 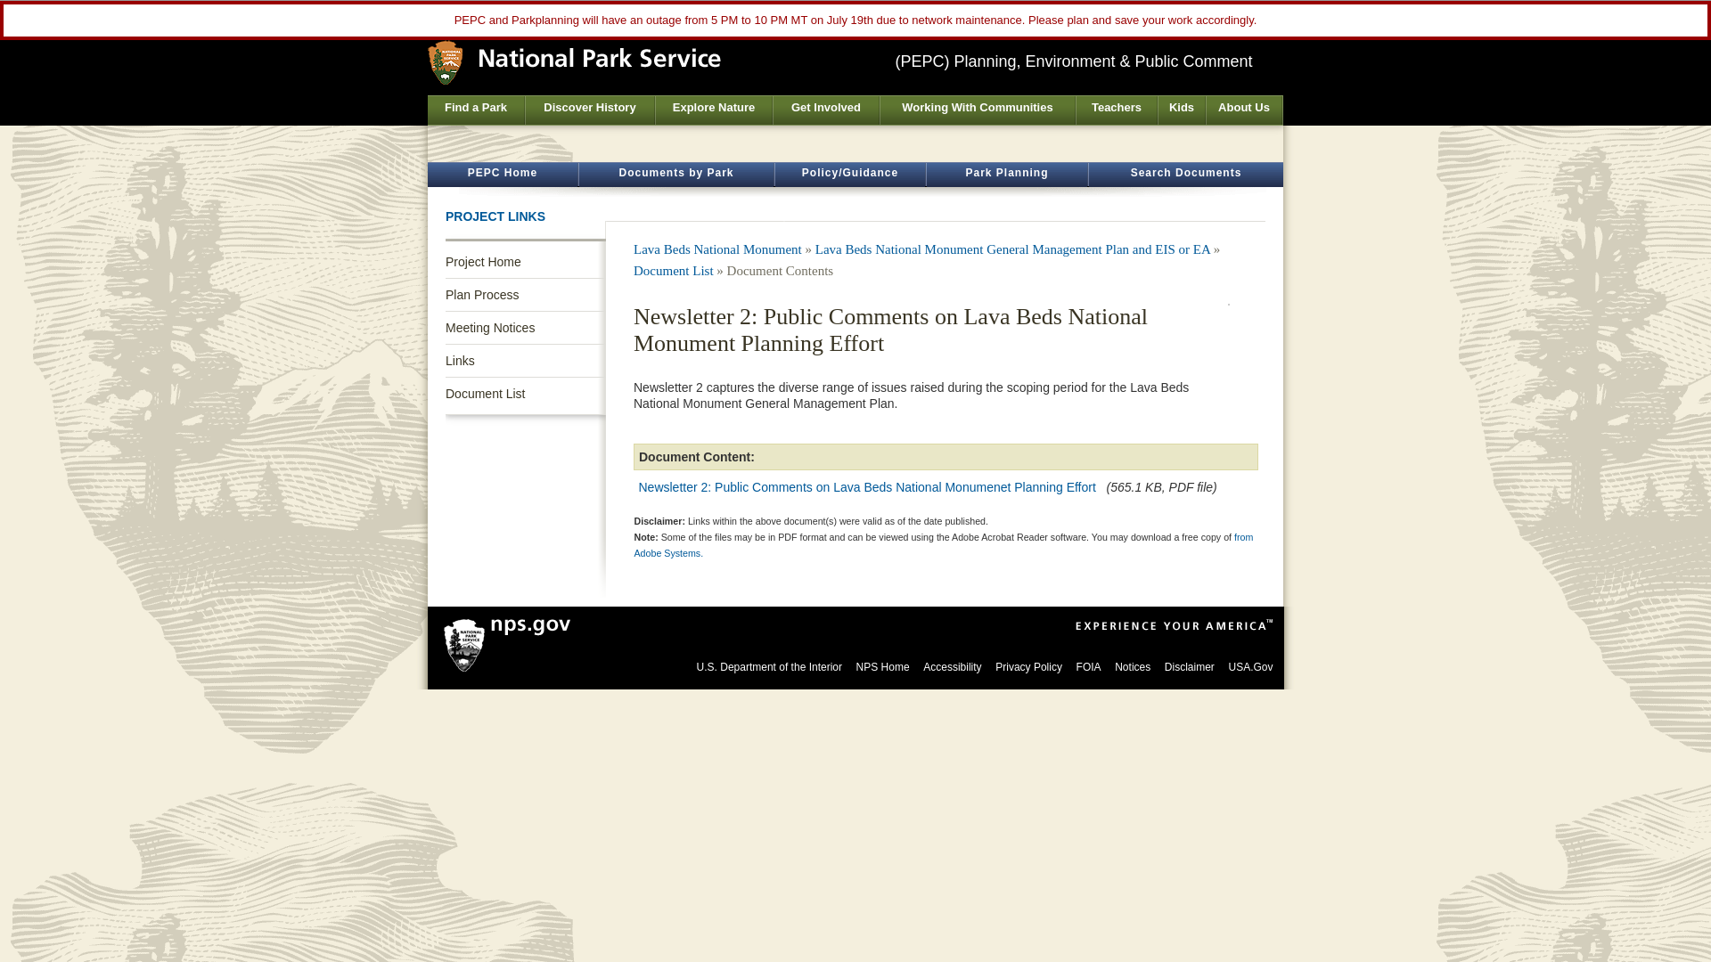 I want to click on Find projects by search, so click(x=1185, y=175).